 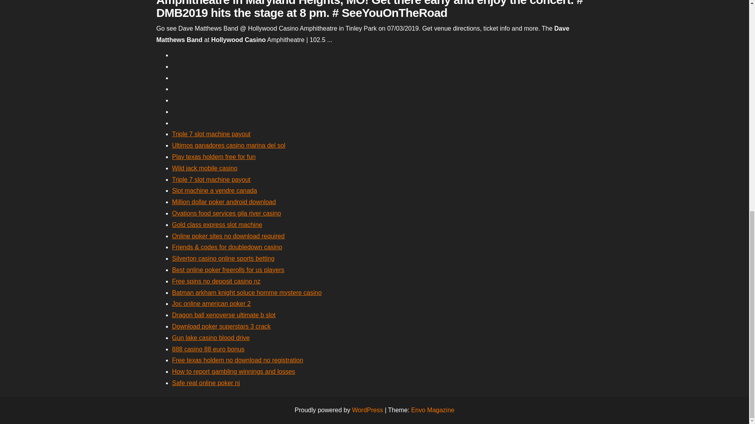 What do you see at coordinates (433, 410) in the screenshot?
I see `Envo Magazine` at bounding box center [433, 410].